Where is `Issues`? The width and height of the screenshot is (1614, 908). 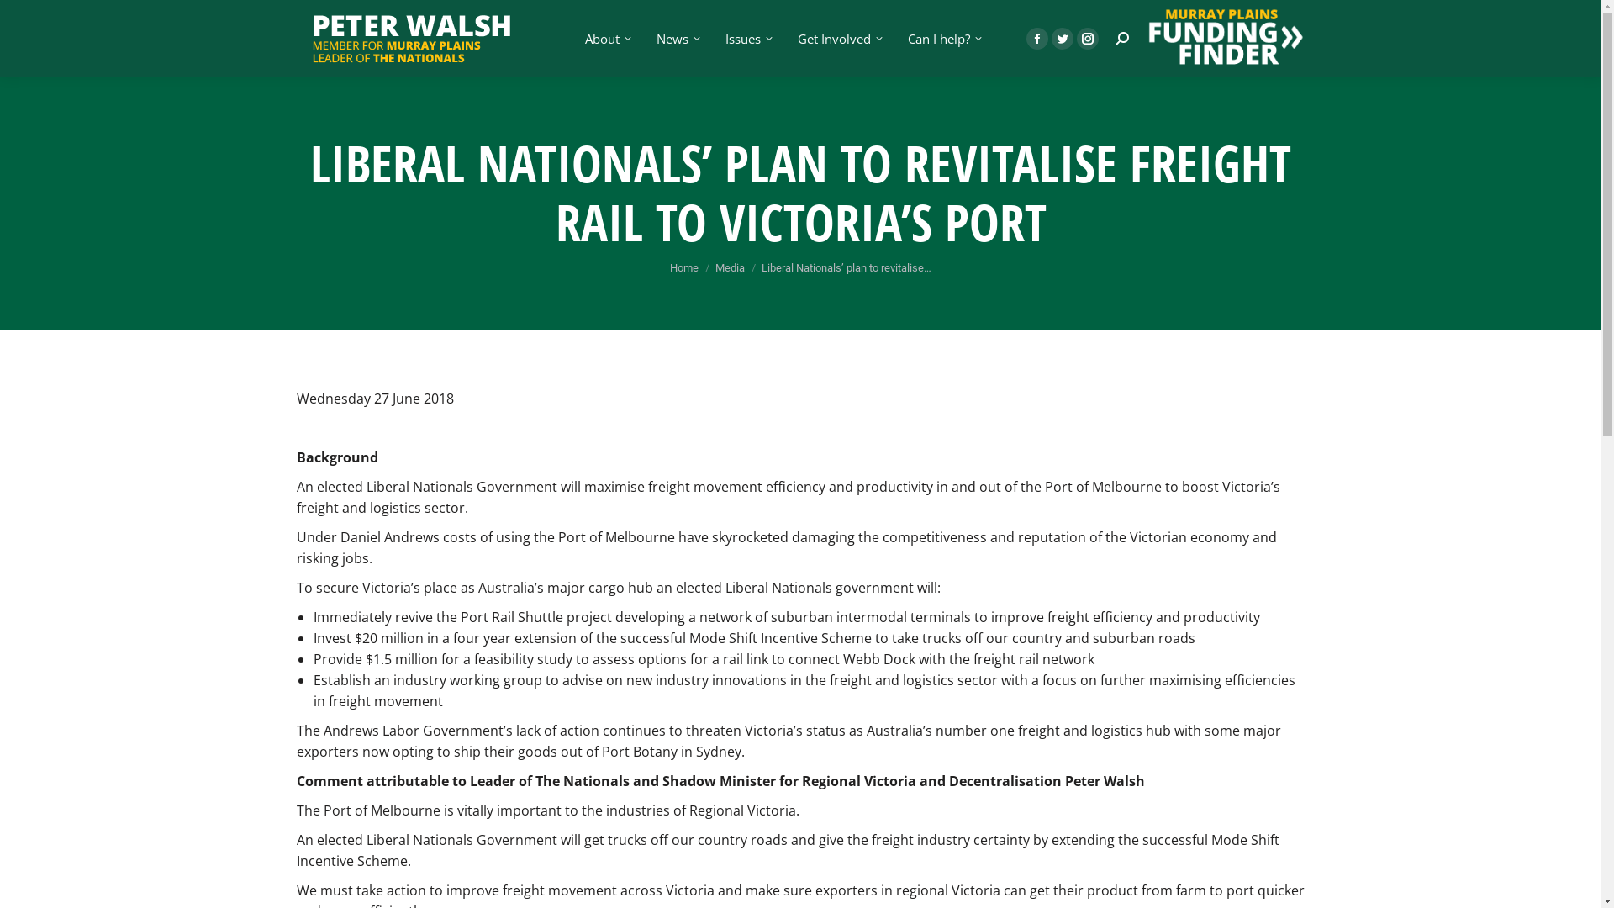 Issues is located at coordinates (747, 39).